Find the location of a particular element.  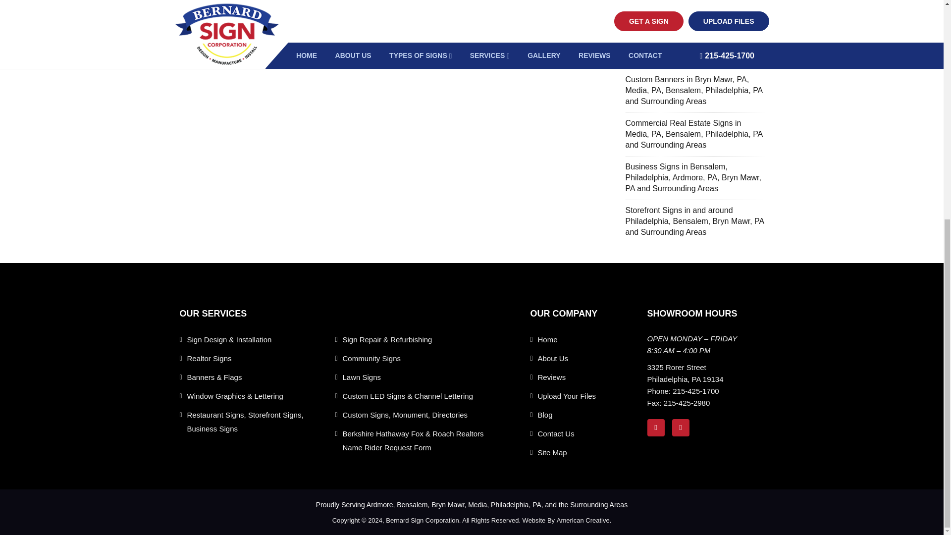

Community Signs is located at coordinates (371, 358).